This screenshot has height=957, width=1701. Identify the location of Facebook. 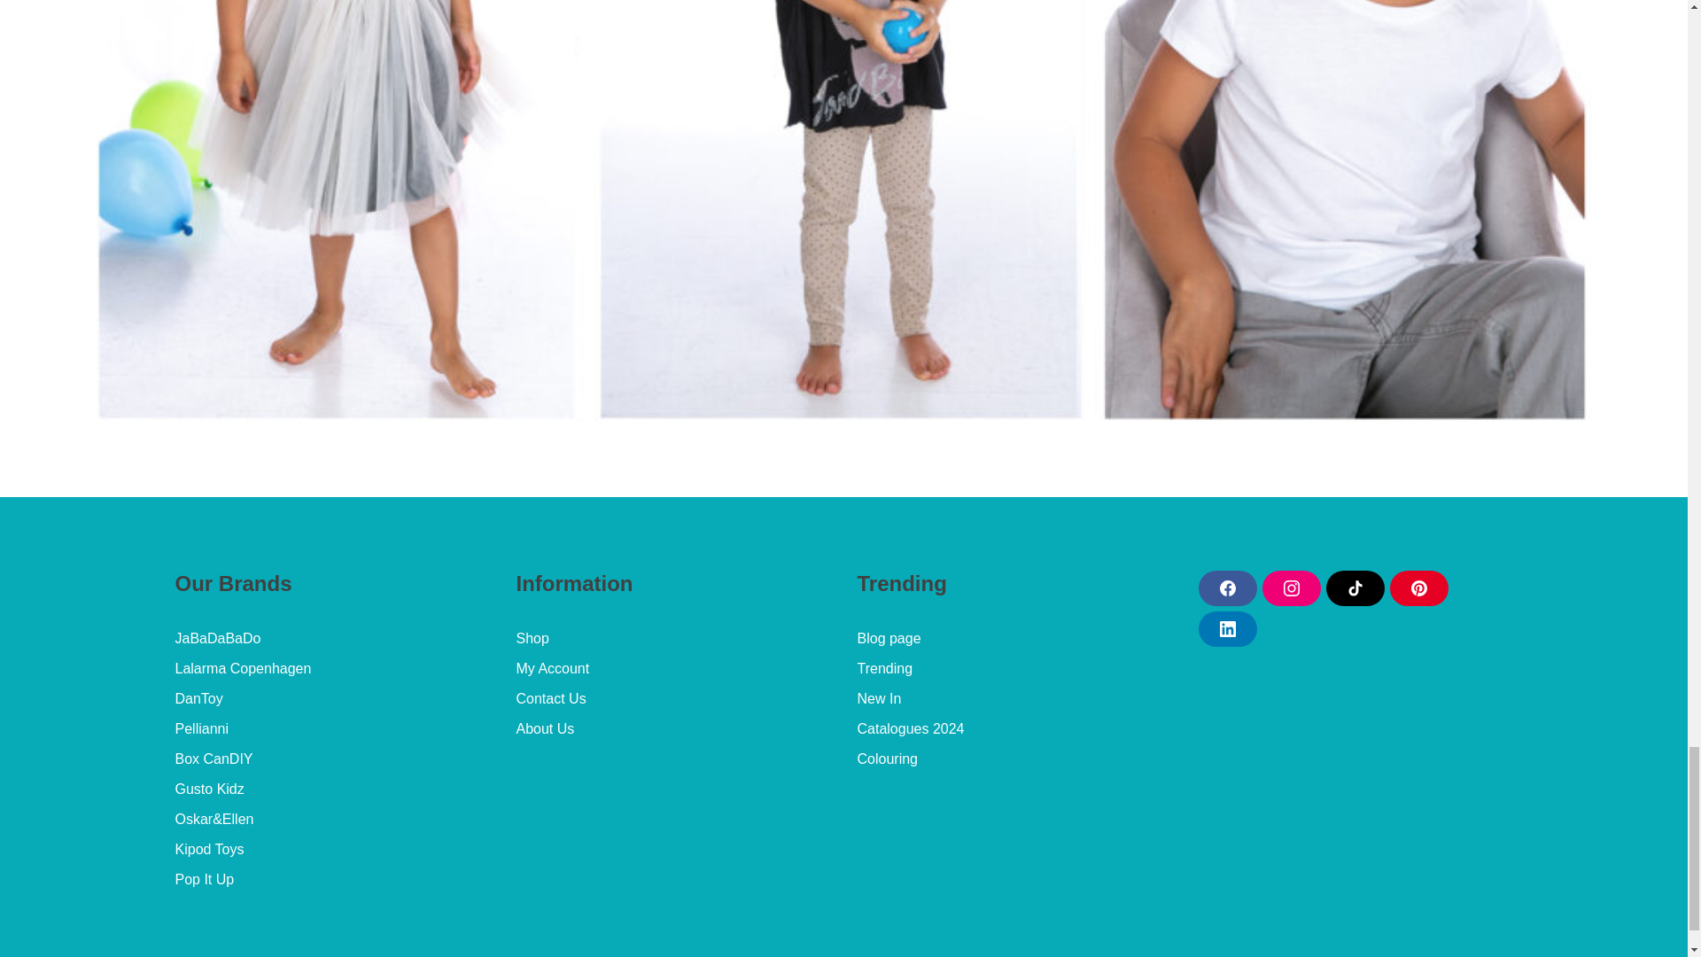
(1226, 587).